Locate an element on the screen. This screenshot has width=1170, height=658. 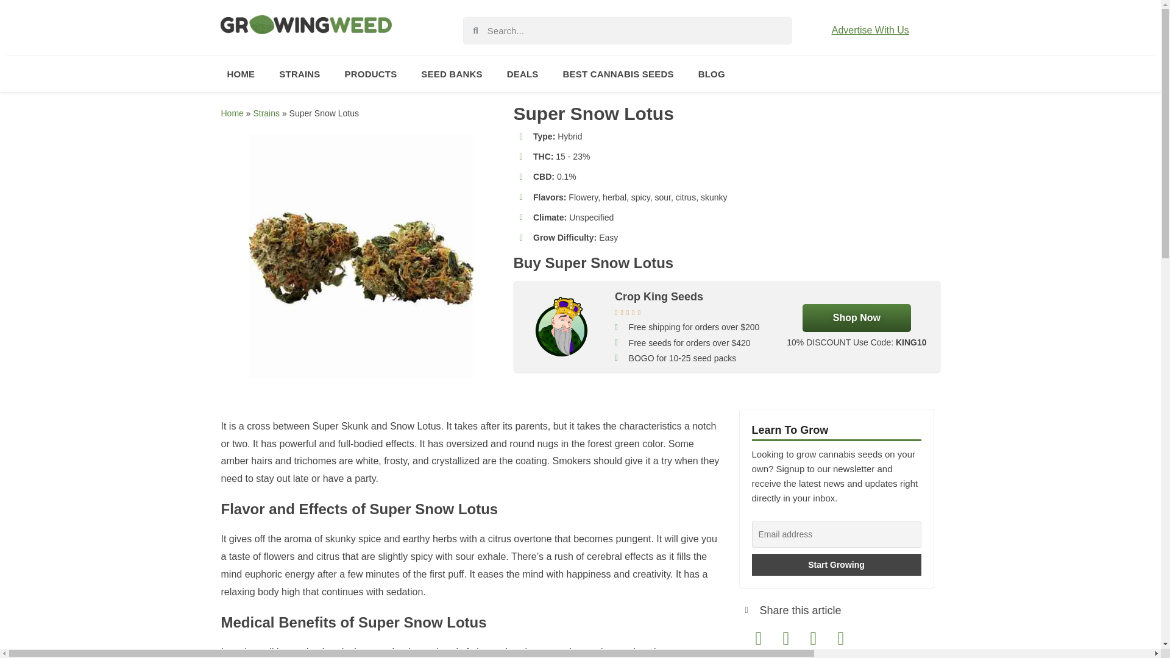
Advertise With Us is located at coordinates (870, 30).